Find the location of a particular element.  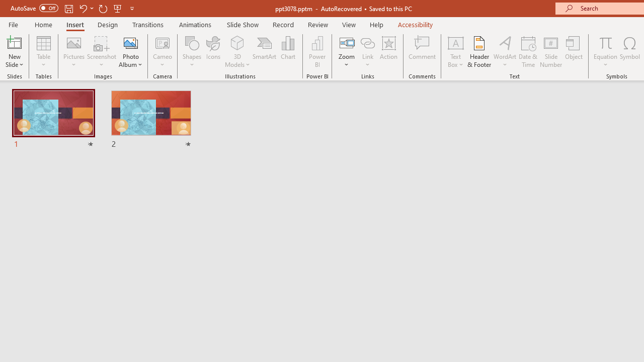

Pictures is located at coordinates (74, 51).